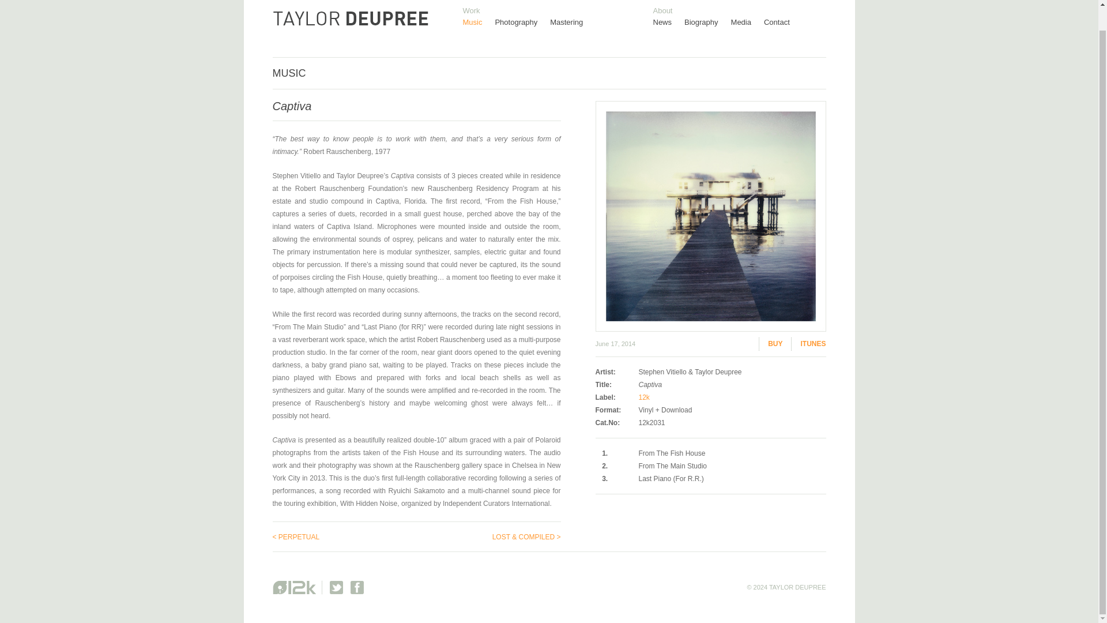 The image size is (1107, 623). I want to click on BUY, so click(770, 344).